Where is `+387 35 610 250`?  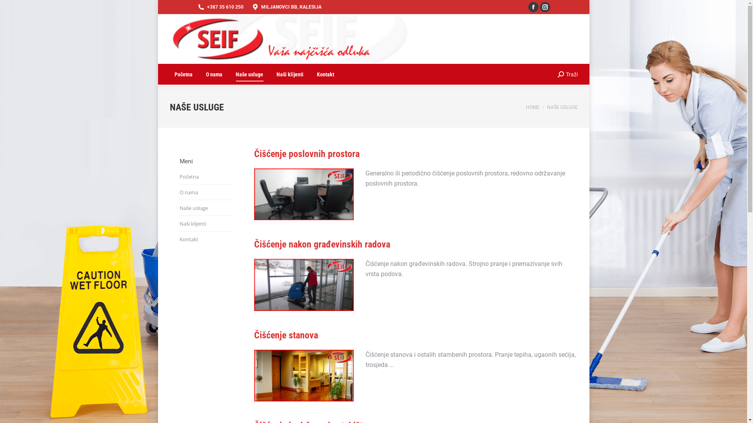
+387 35 610 250 is located at coordinates (220, 7).